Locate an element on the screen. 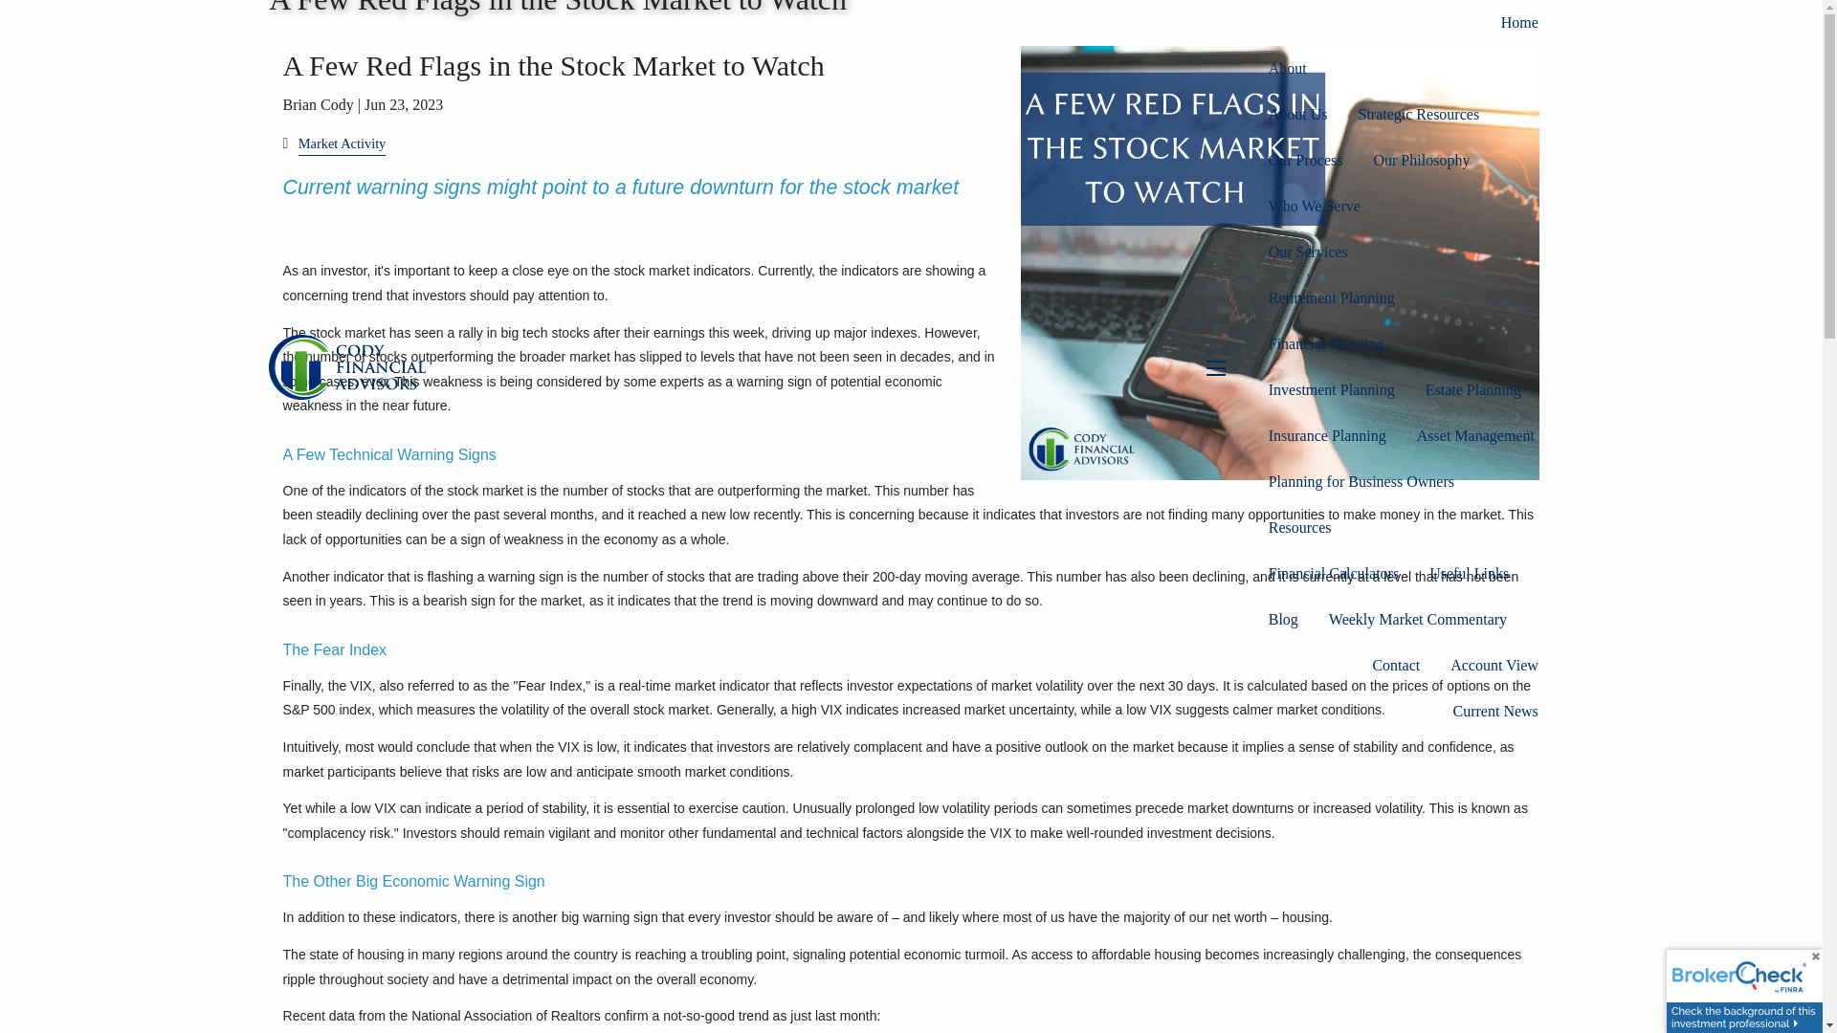 The height and width of the screenshot is (1033, 1837). Our Philosophy is located at coordinates (1420, 161).